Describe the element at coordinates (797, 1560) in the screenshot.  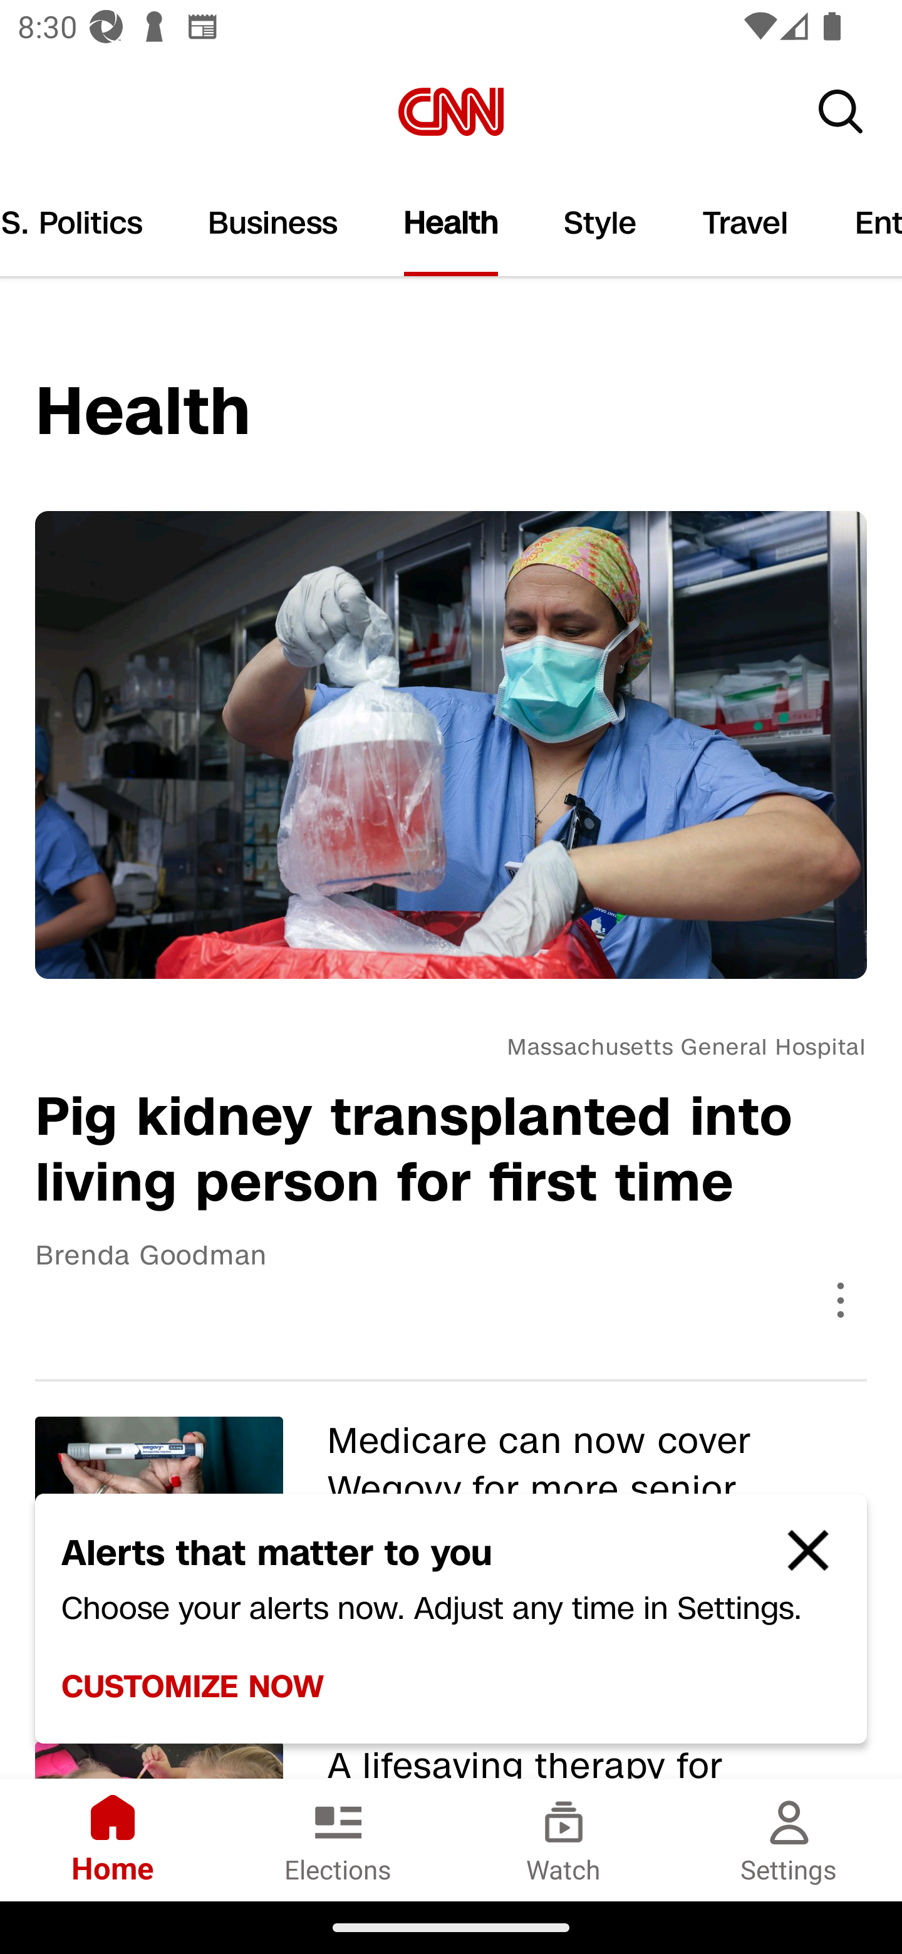
I see `close` at that location.